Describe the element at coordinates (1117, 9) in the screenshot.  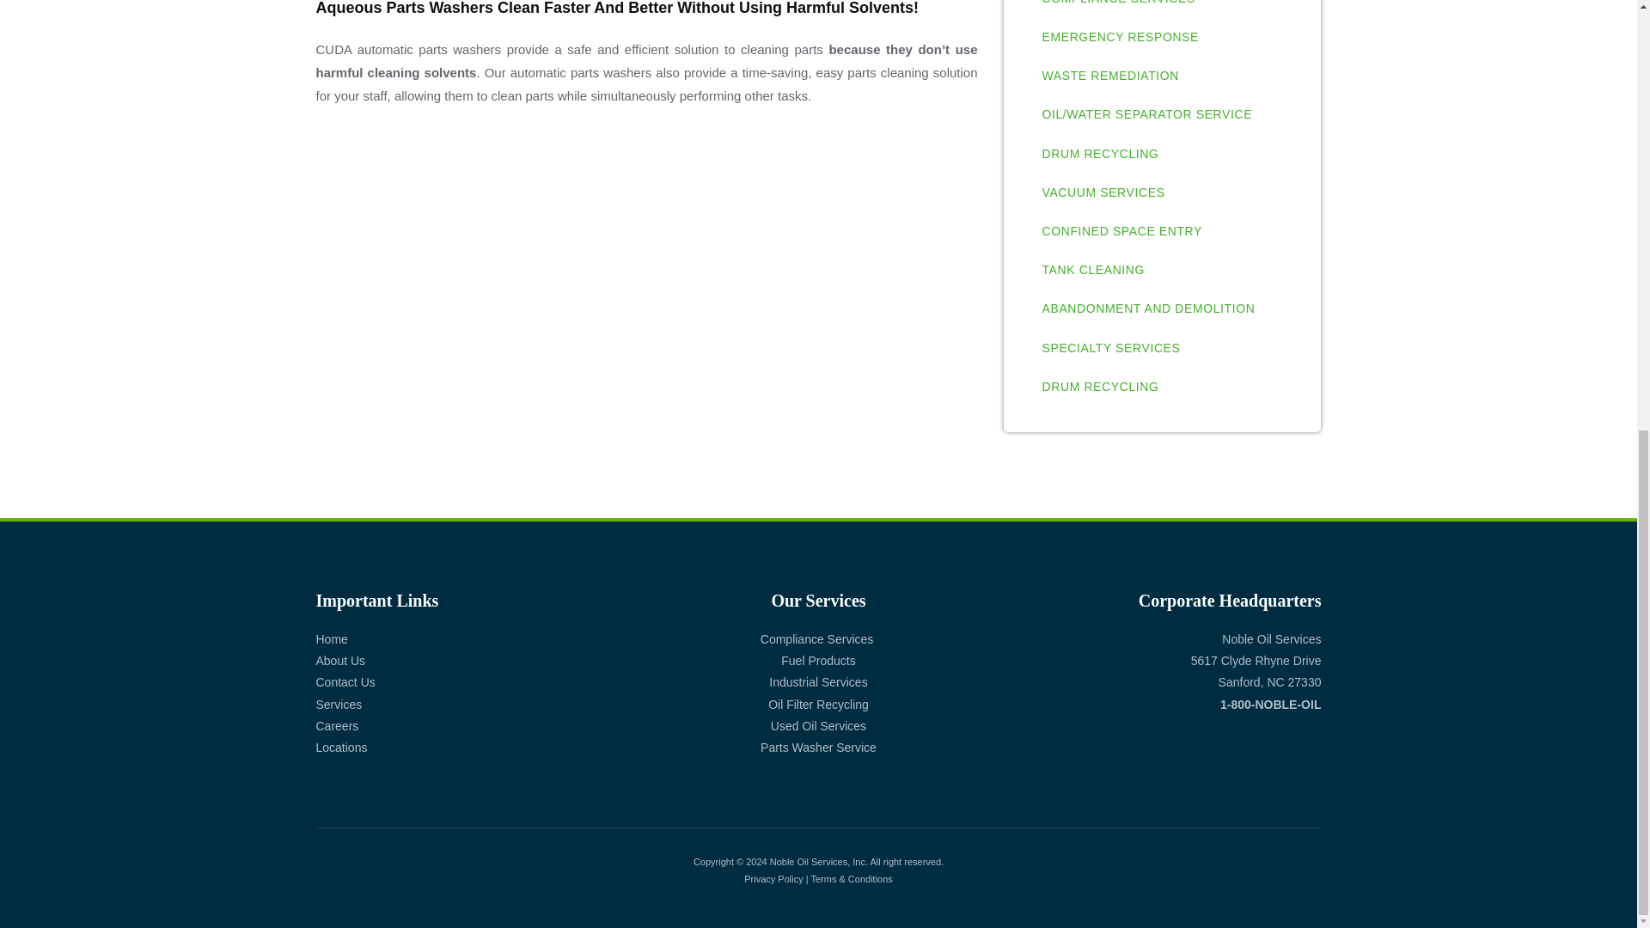
I see `COMPLIANCE SERVICES` at that location.